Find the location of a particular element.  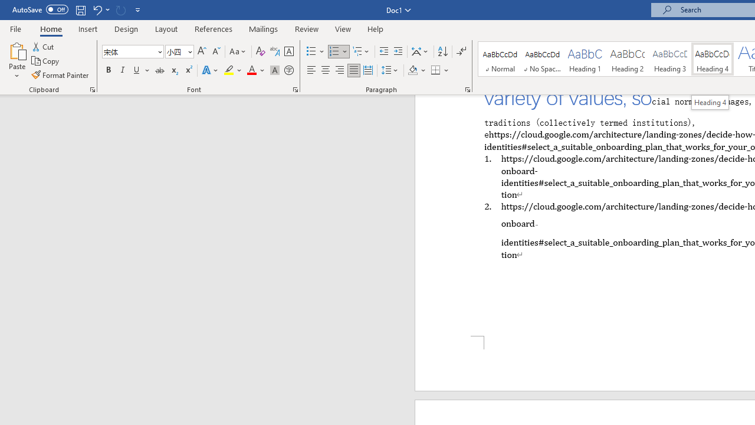

Subscript is located at coordinates (173, 71).